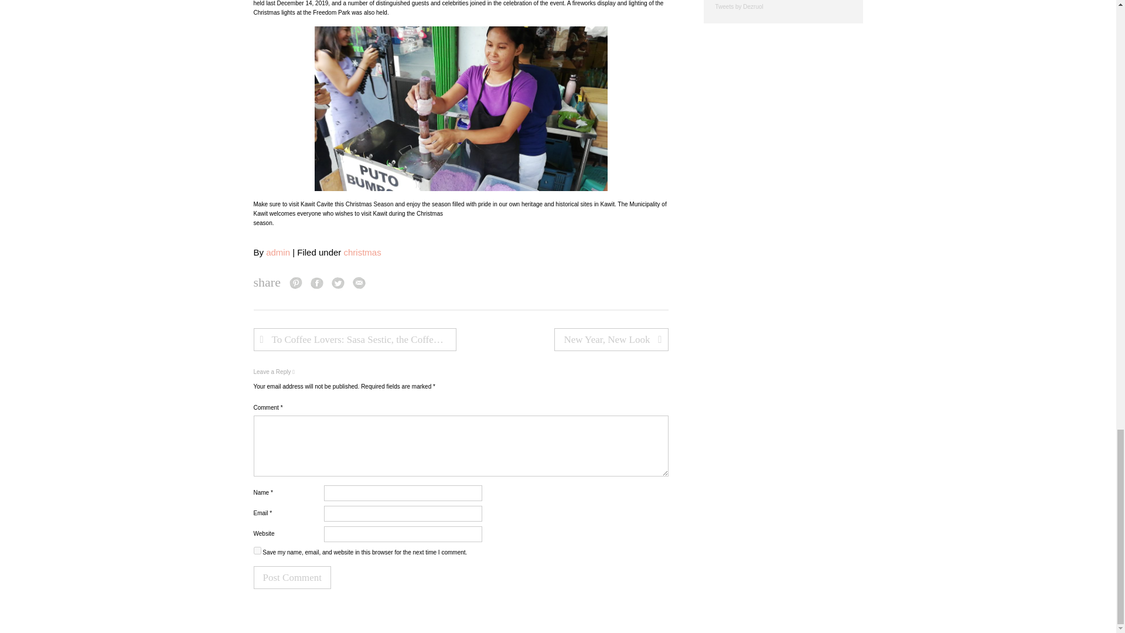  I want to click on admin, so click(278, 252).